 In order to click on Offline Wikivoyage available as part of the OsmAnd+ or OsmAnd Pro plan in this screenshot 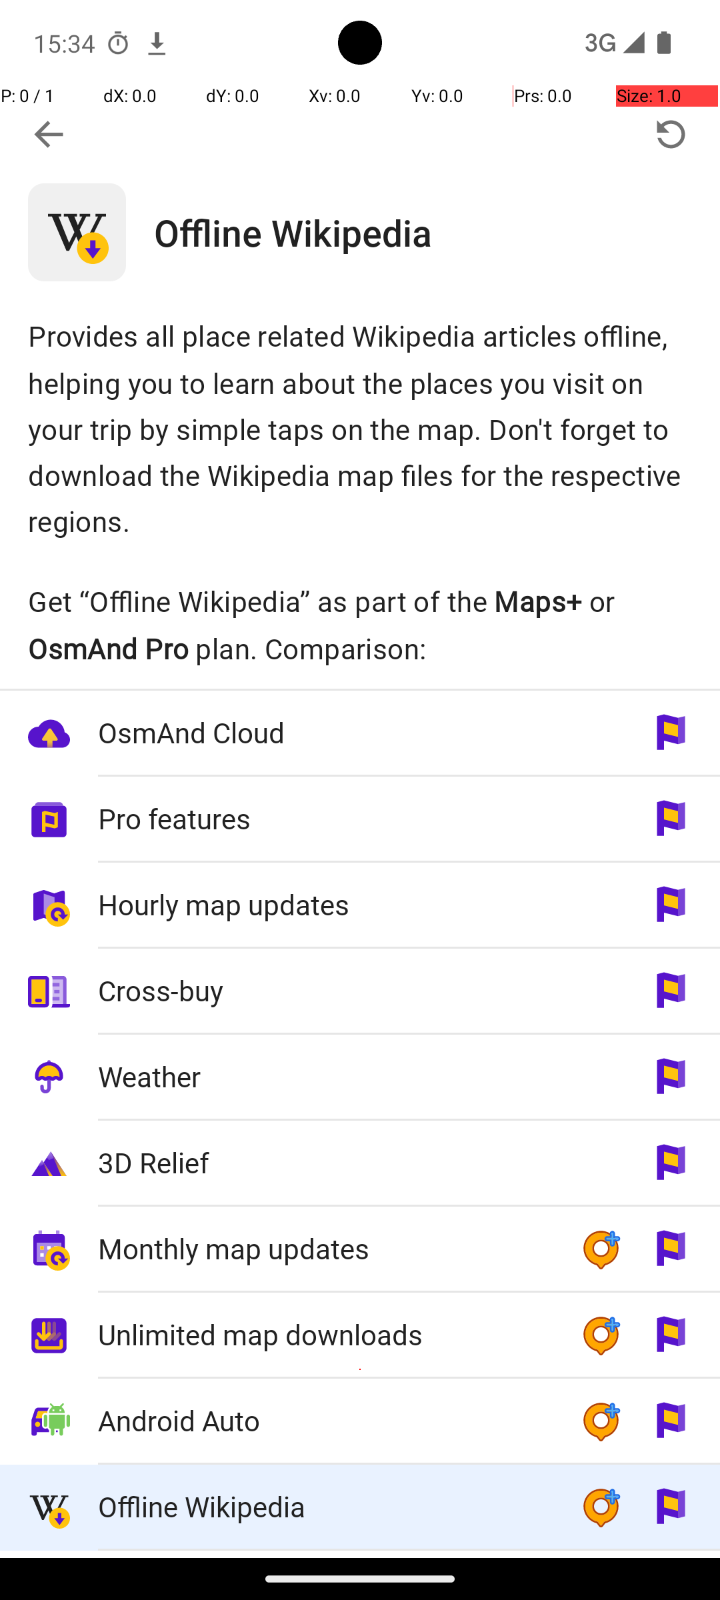, I will do `click(360, 1555)`.